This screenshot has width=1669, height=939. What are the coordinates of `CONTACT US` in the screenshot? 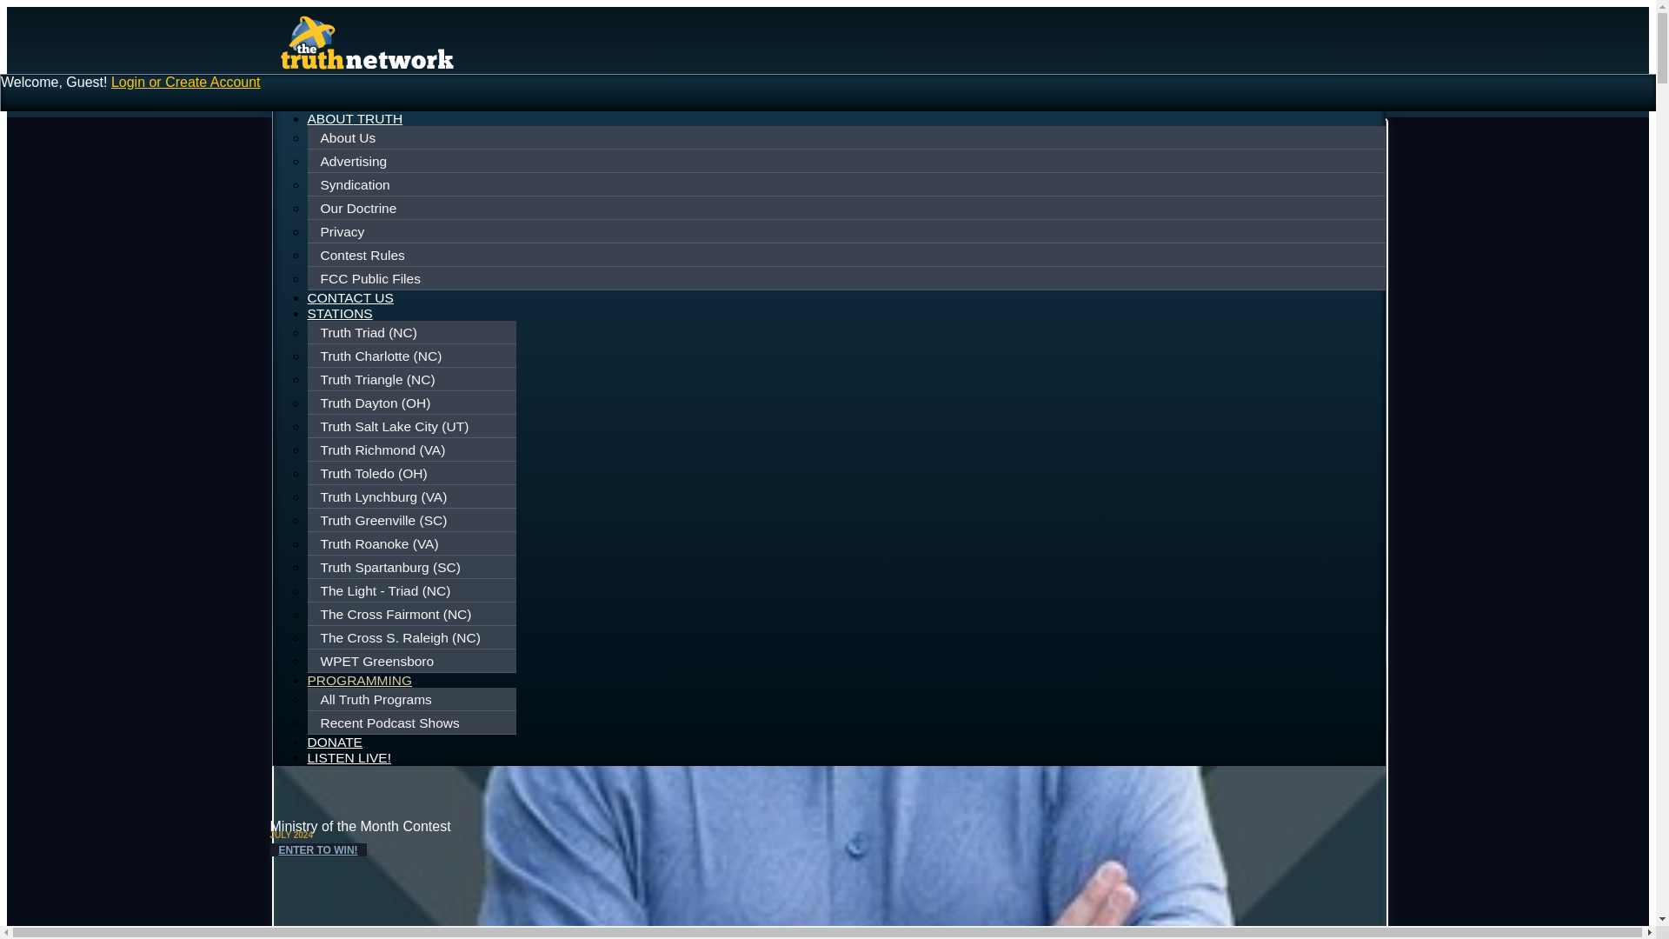 It's located at (350, 297).